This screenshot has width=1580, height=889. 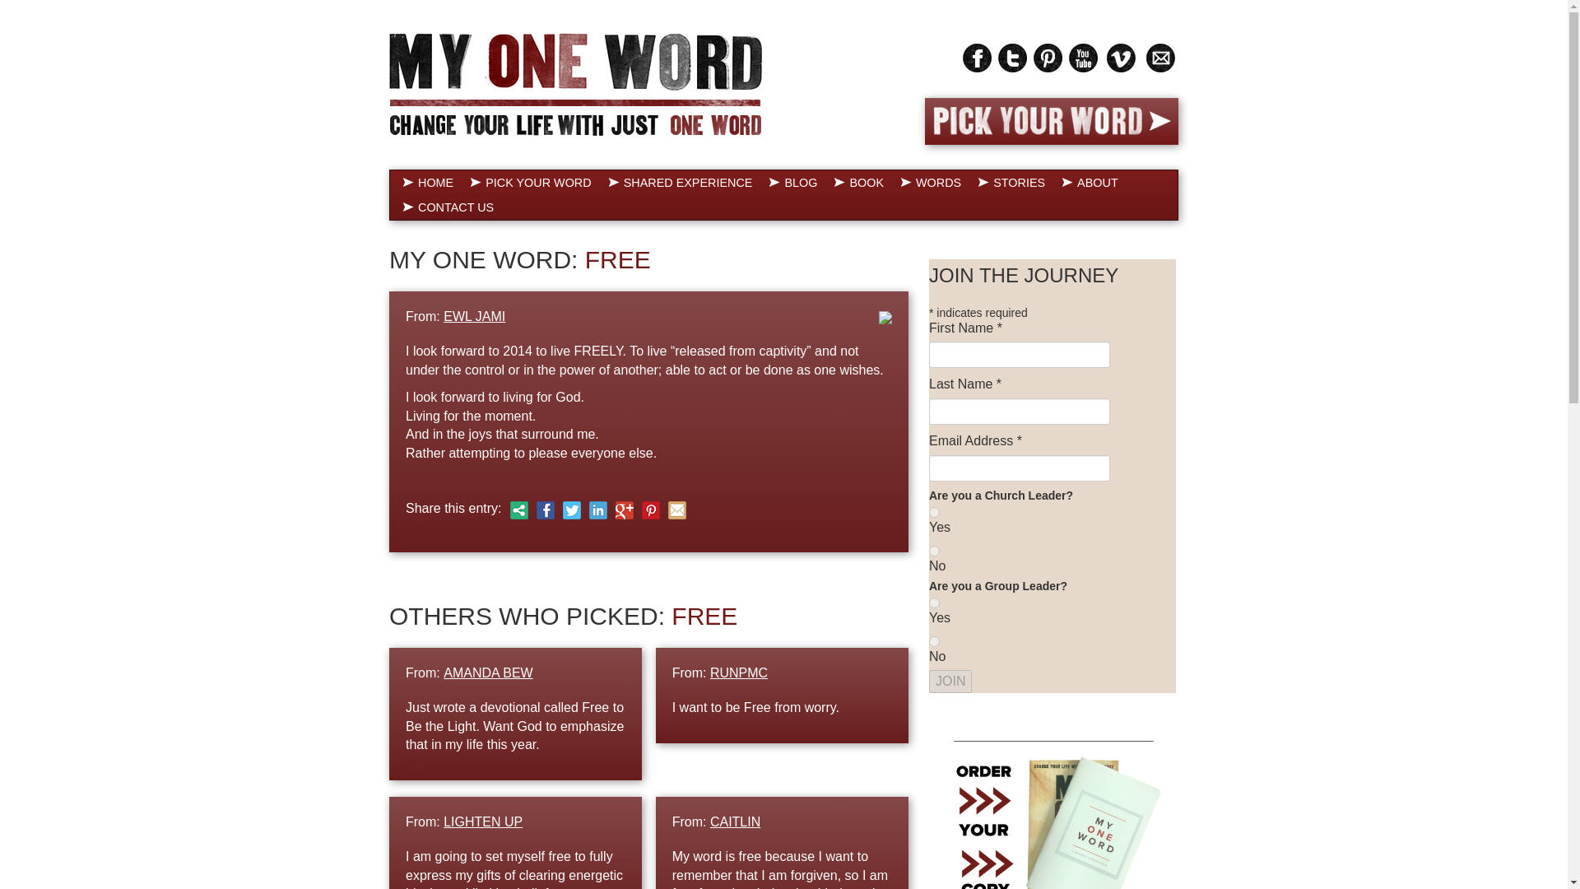 I want to click on SHARED EXPERIENCE, so click(x=681, y=183).